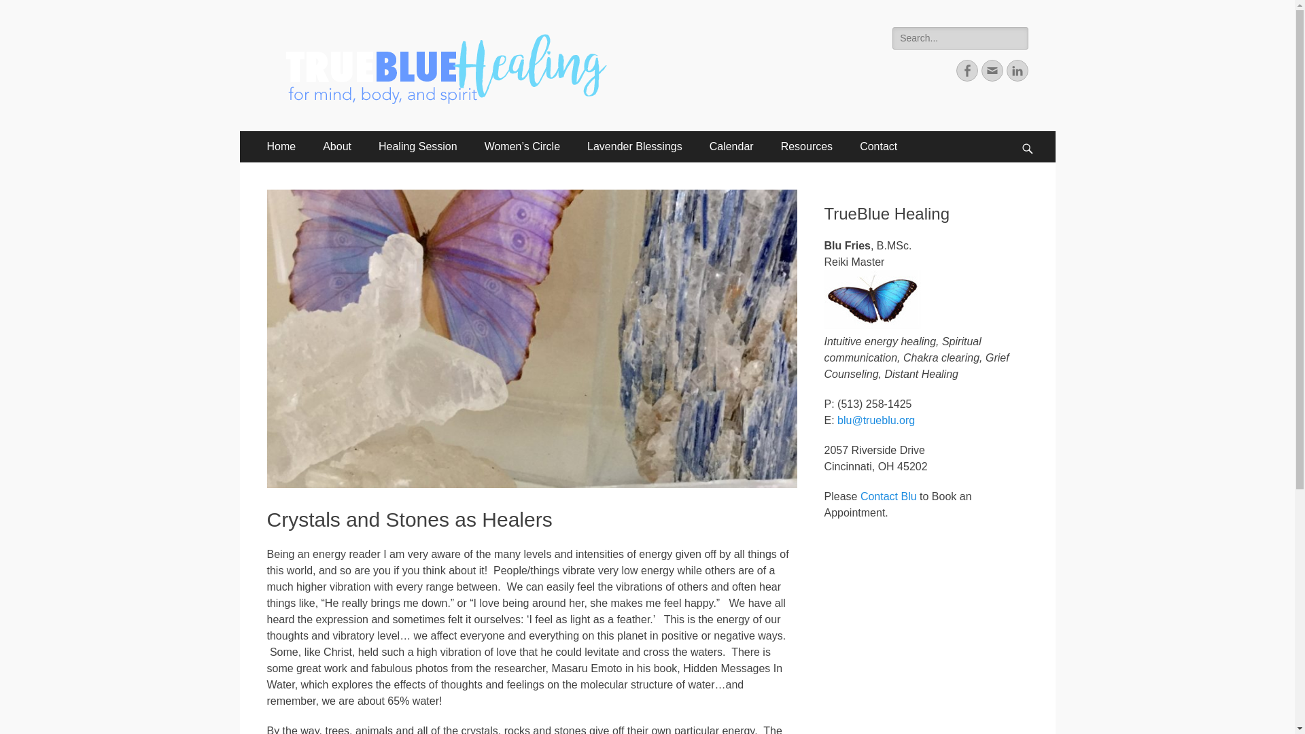  I want to click on Healing Session, so click(418, 147).